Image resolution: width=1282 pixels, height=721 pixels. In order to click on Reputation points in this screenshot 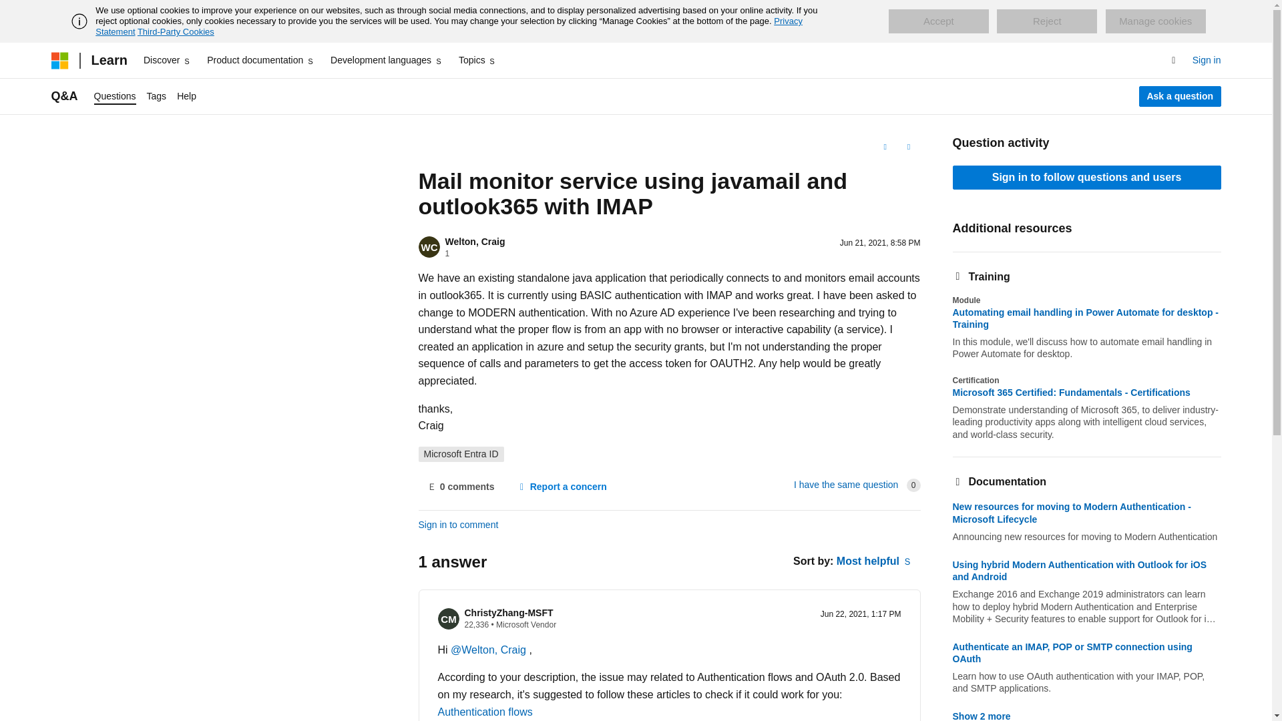, I will do `click(447, 253)`.